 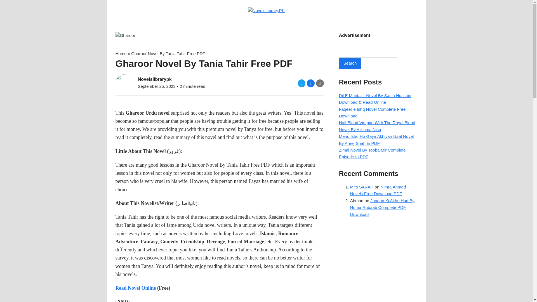 I want to click on Read Novel Online, so click(x=135, y=288).